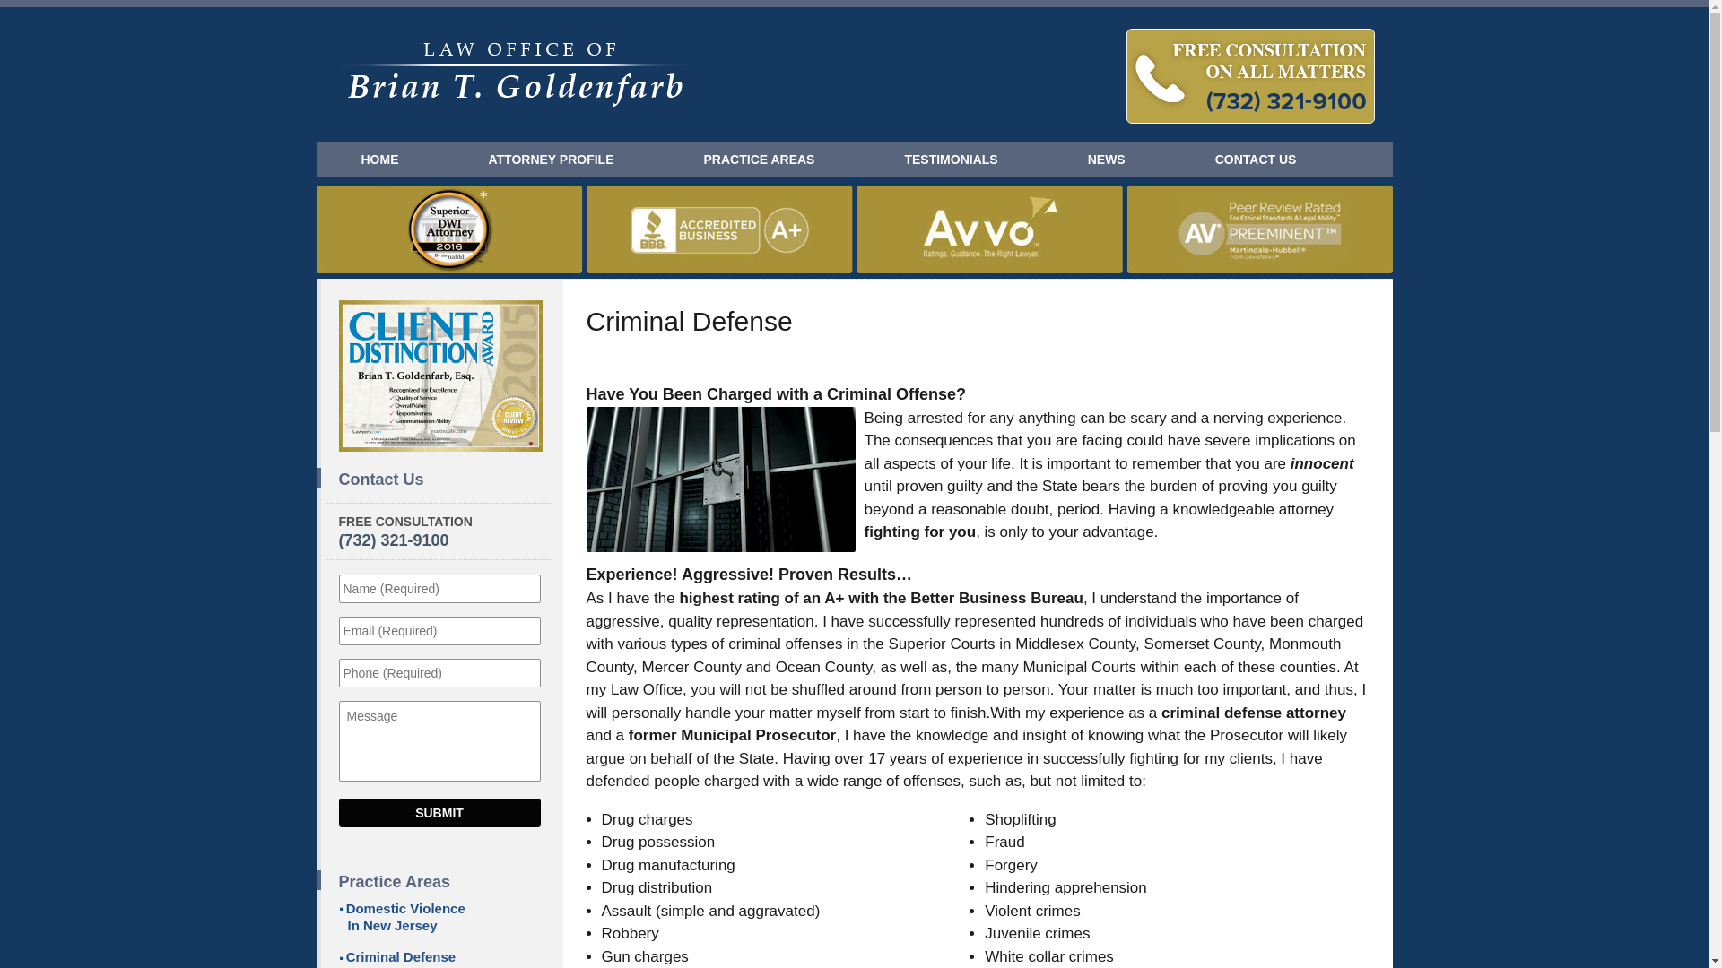 This screenshot has height=968, width=1722. I want to click on Contact Us, so click(439, 480).